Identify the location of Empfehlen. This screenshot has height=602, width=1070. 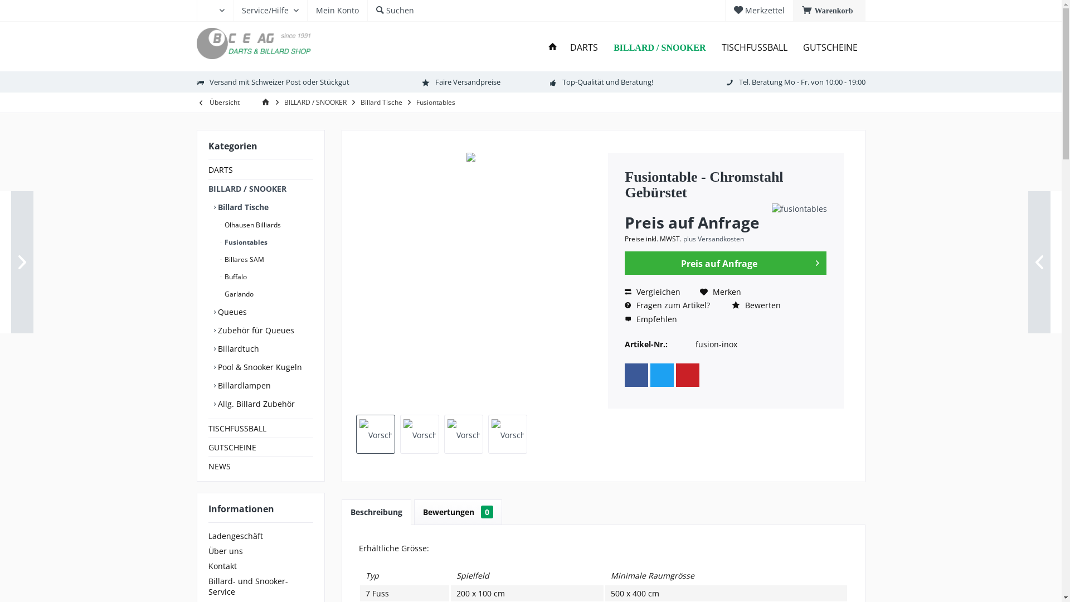
(651, 319).